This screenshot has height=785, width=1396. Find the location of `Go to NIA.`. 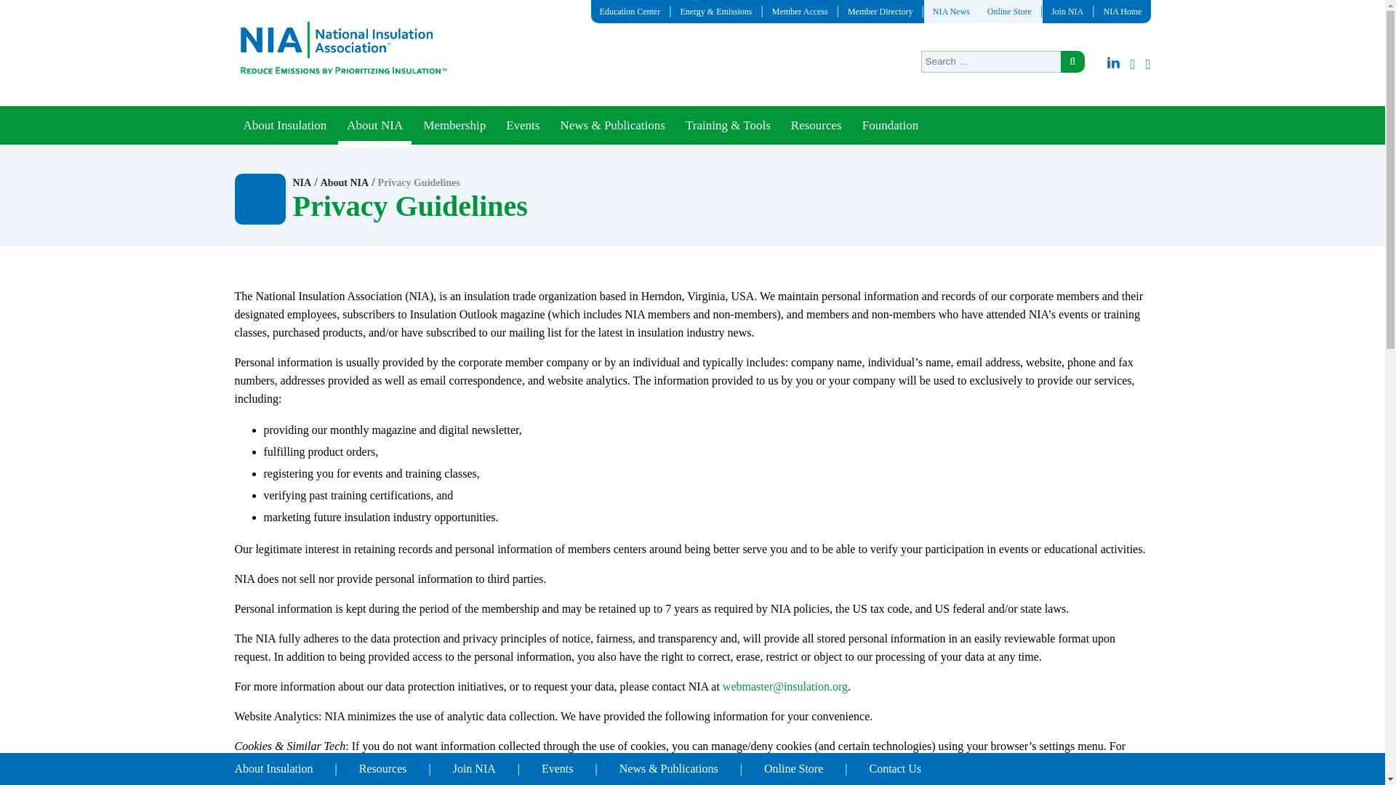

Go to NIA. is located at coordinates (301, 183).